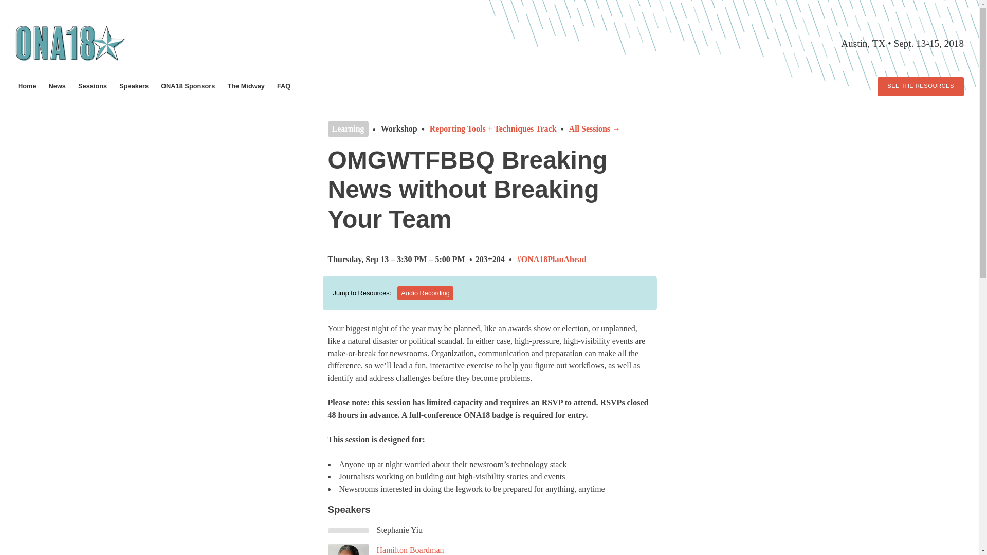  What do you see at coordinates (920, 86) in the screenshot?
I see `SEE THE RESOURCES` at bounding box center [920, 86].